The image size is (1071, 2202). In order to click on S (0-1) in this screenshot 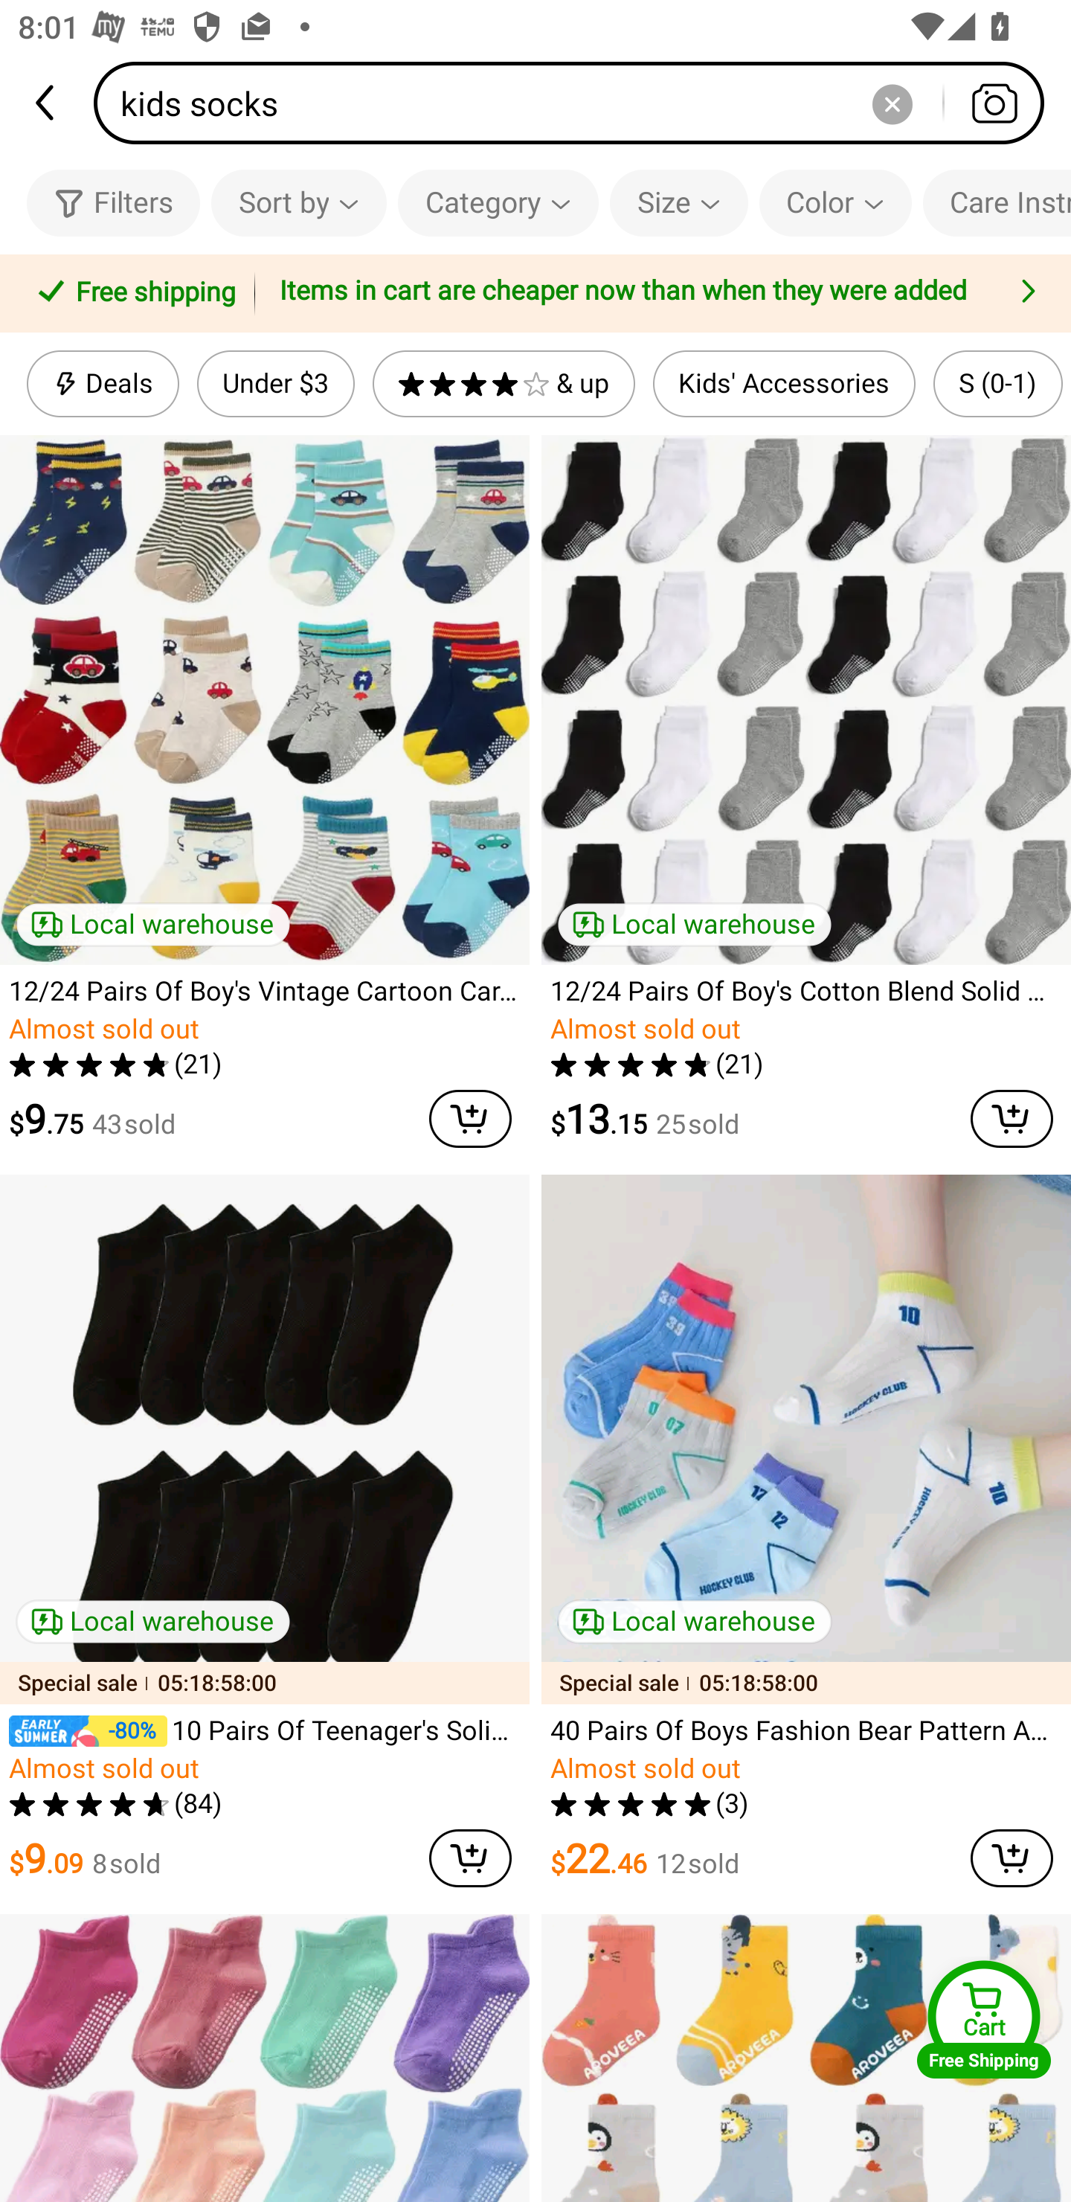, I will do `click(998, 384)`.